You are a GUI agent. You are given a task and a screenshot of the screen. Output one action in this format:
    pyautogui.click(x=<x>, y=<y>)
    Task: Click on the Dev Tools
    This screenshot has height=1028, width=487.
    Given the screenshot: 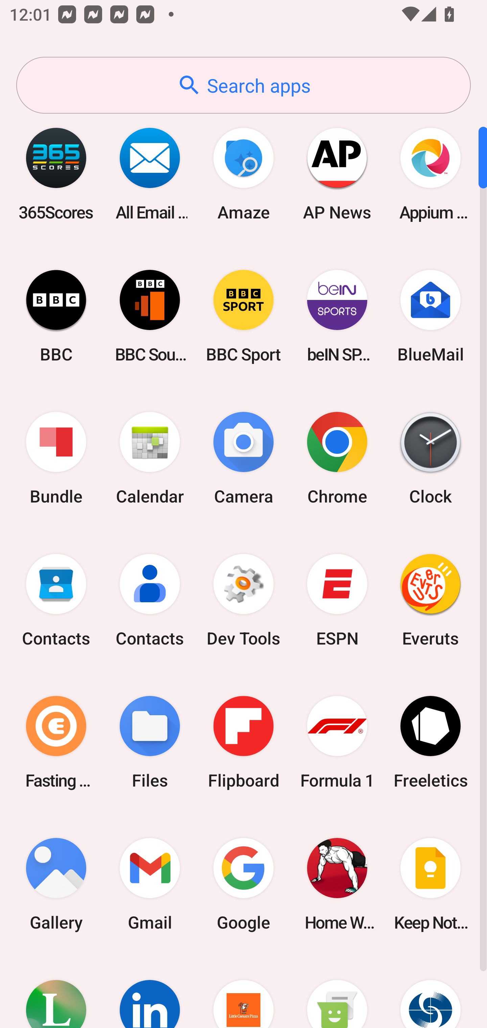 What is the action you would take?
    pyautogui.click(x=243, y=600)
    